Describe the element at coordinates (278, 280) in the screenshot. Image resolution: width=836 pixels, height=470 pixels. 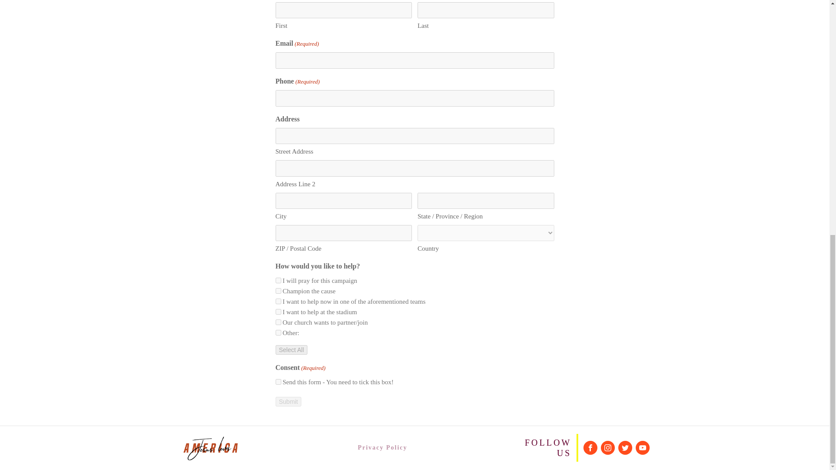
I see `I will pray for this campaign` at that location.